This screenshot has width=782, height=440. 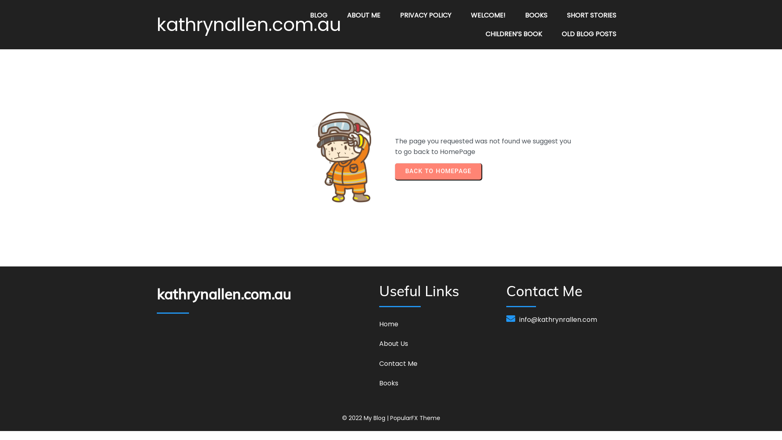 What do you see at coordinates (224, 25) in the screenshot?
I see `kathrynallen.com.au` at bounding box center [224, 25].